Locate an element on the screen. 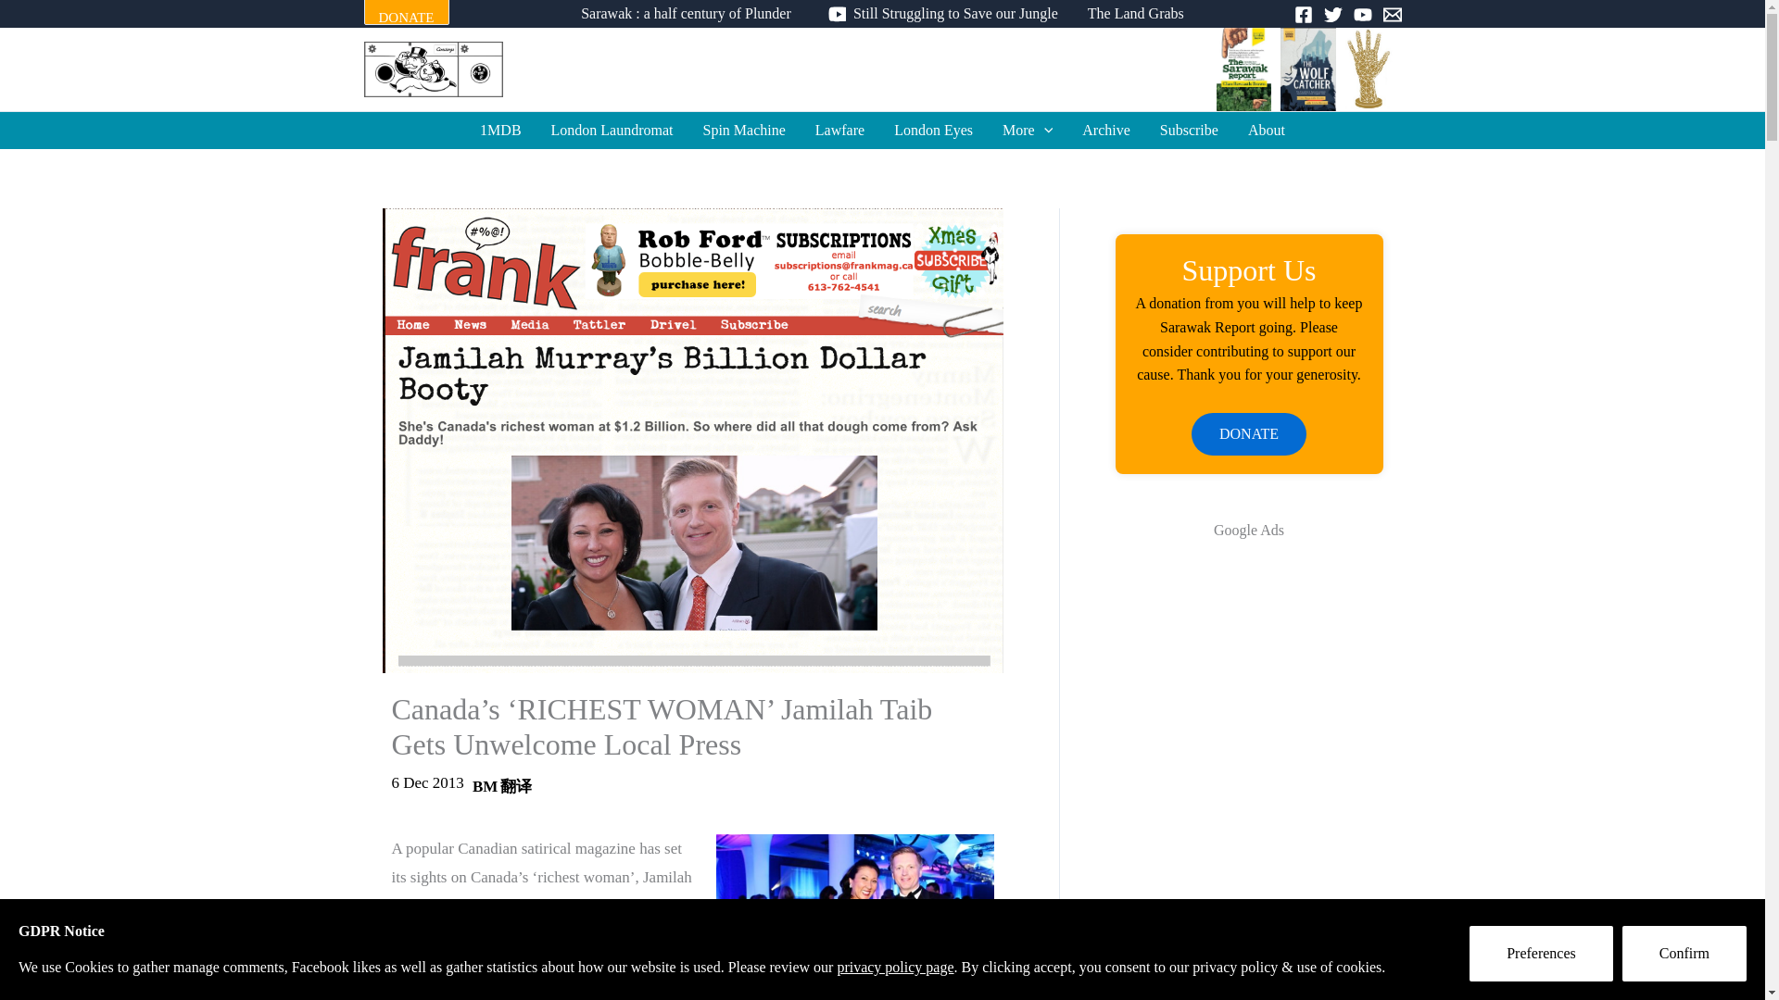 This screenshot has height=1000, width=1779. DONATE is located at coordinates (405, 17).